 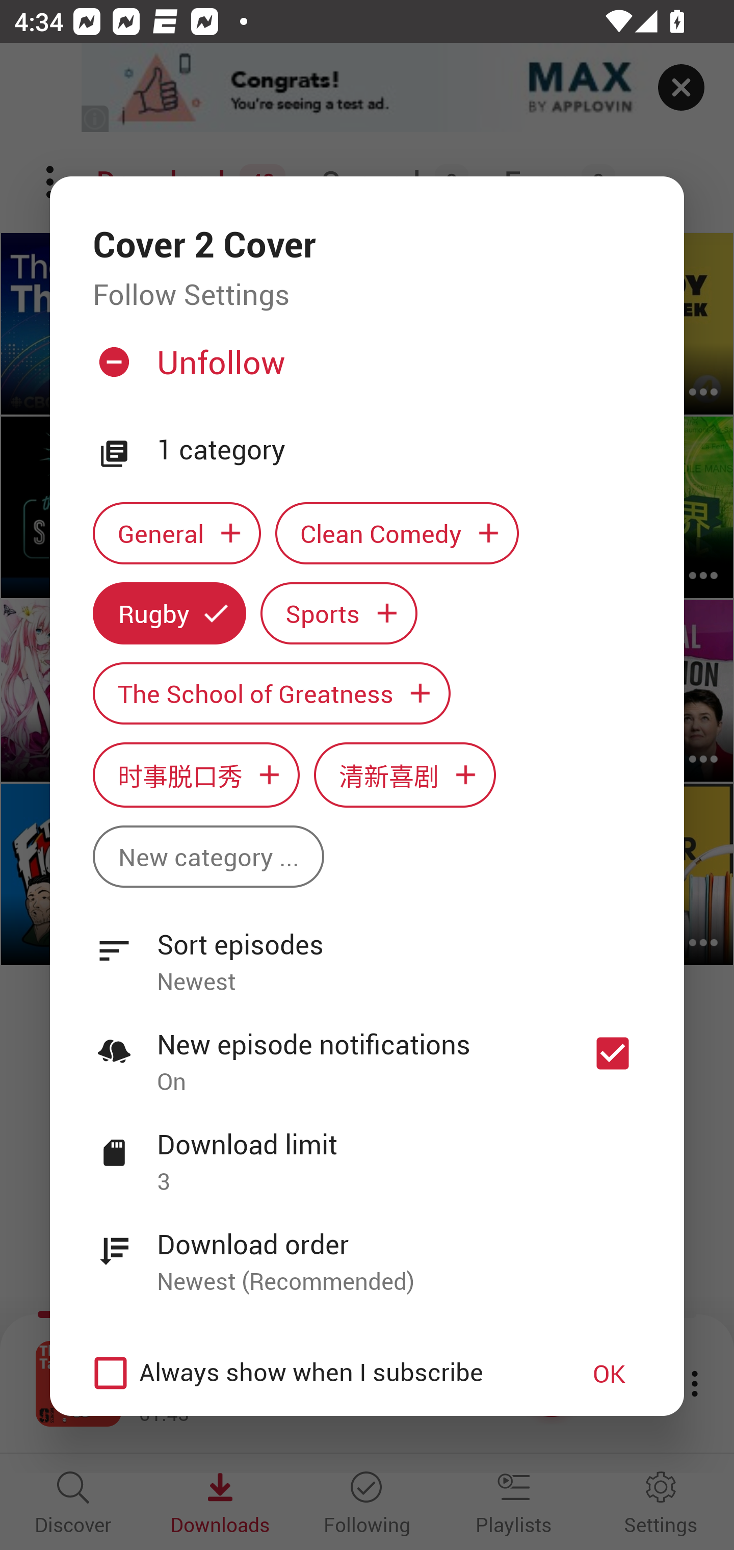 I want to click on New category ..., so click(x=208, y=857).